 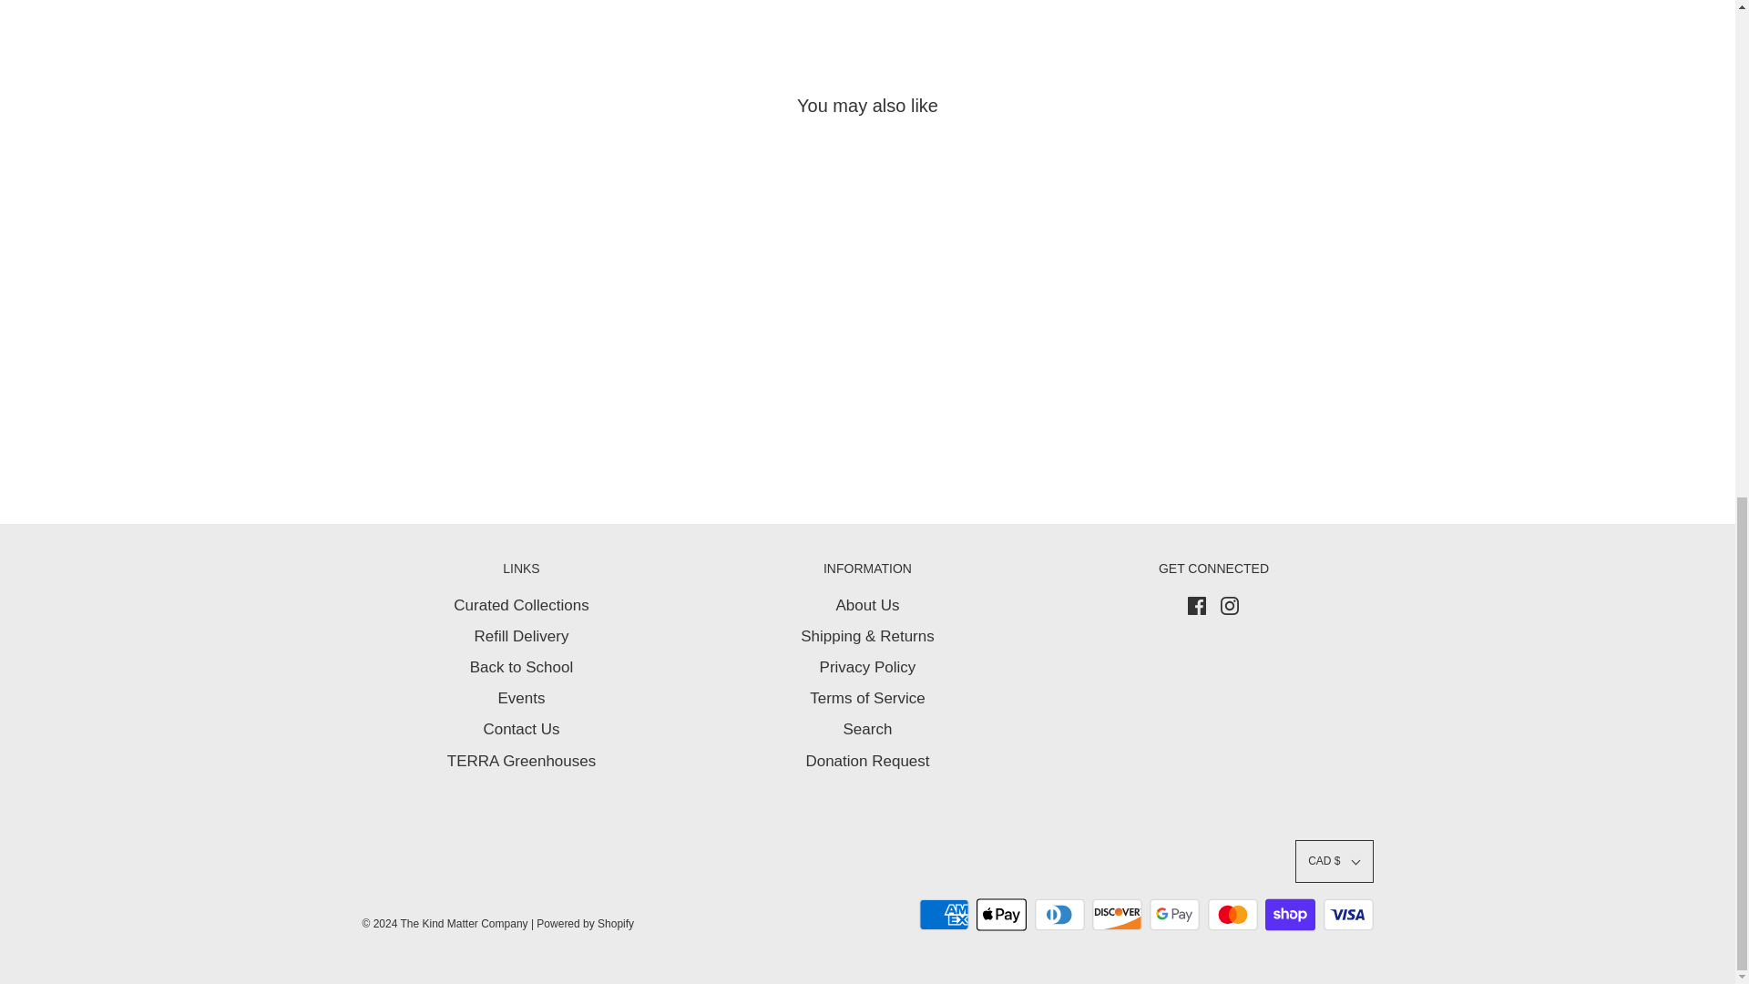 I want to click on Mastercard, so click(x=1232, y=914).